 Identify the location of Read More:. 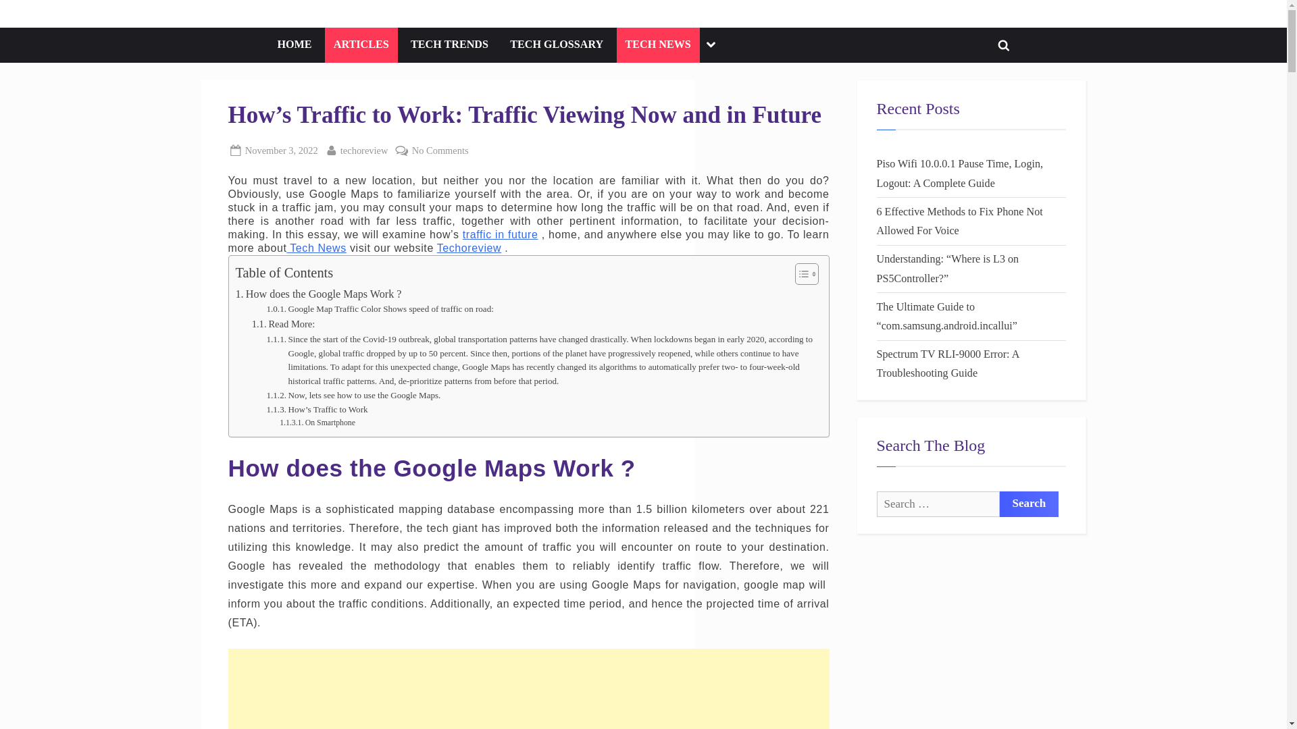
(283, 324).